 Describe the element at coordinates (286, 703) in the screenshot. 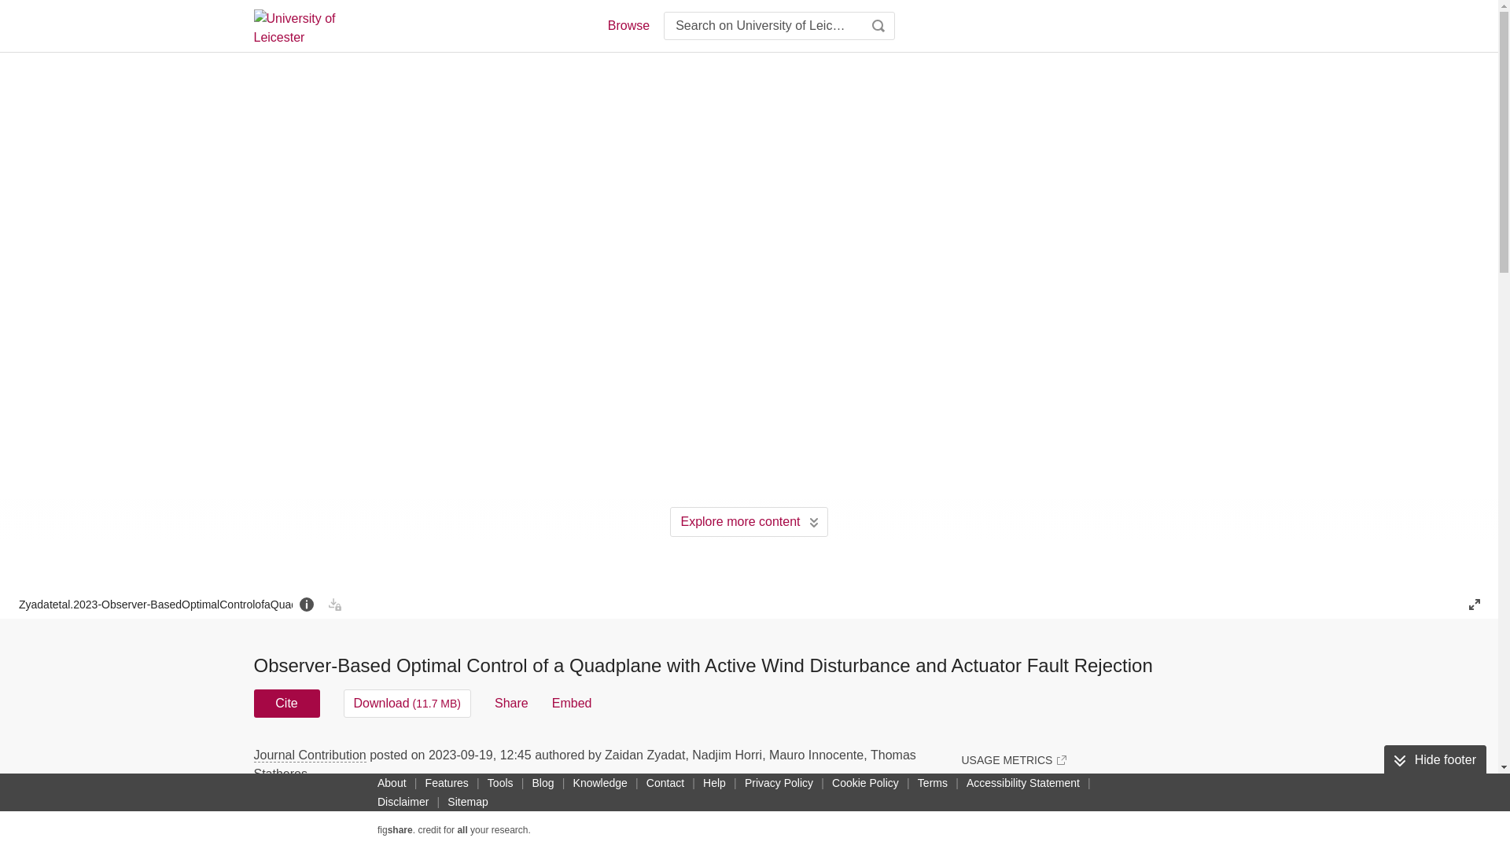

I see `Cite` at that location.